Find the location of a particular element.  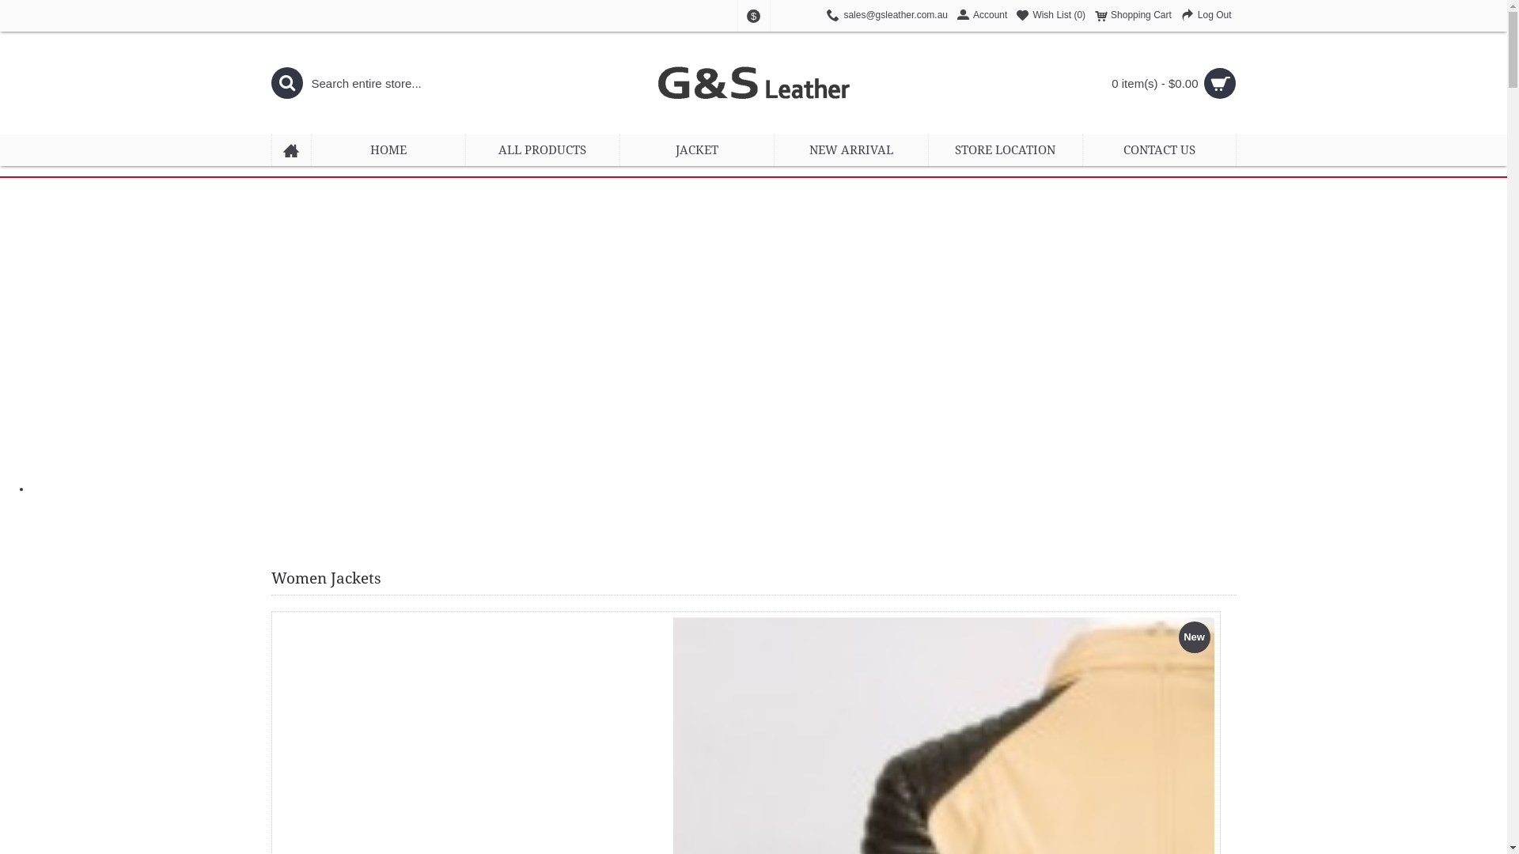

Shopping Cart is located at coordinates (1133, 16).